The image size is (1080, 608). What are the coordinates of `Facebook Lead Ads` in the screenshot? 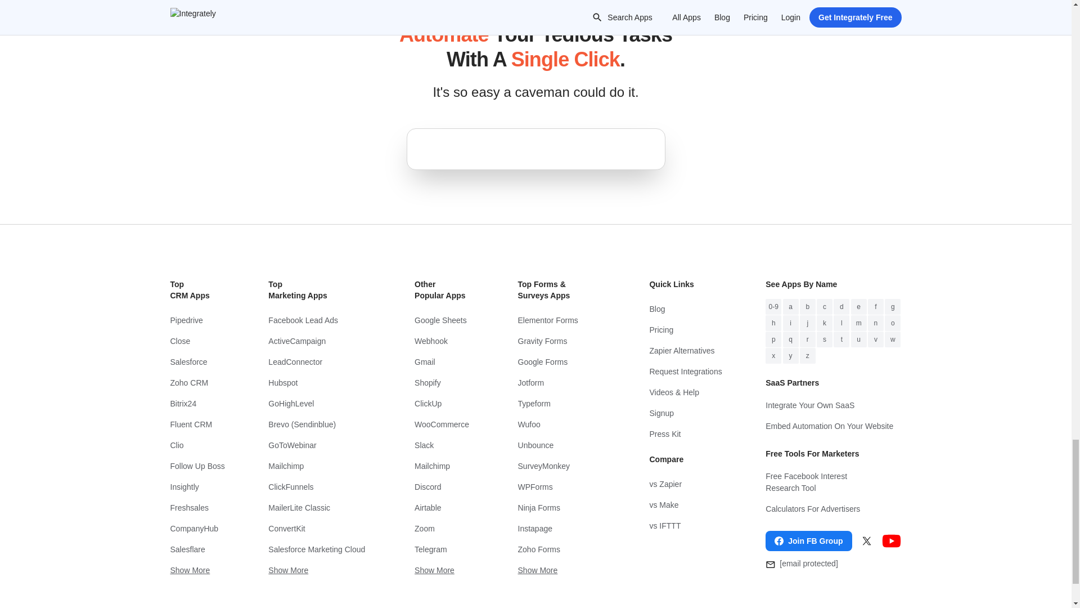 It's located at (319, 320).